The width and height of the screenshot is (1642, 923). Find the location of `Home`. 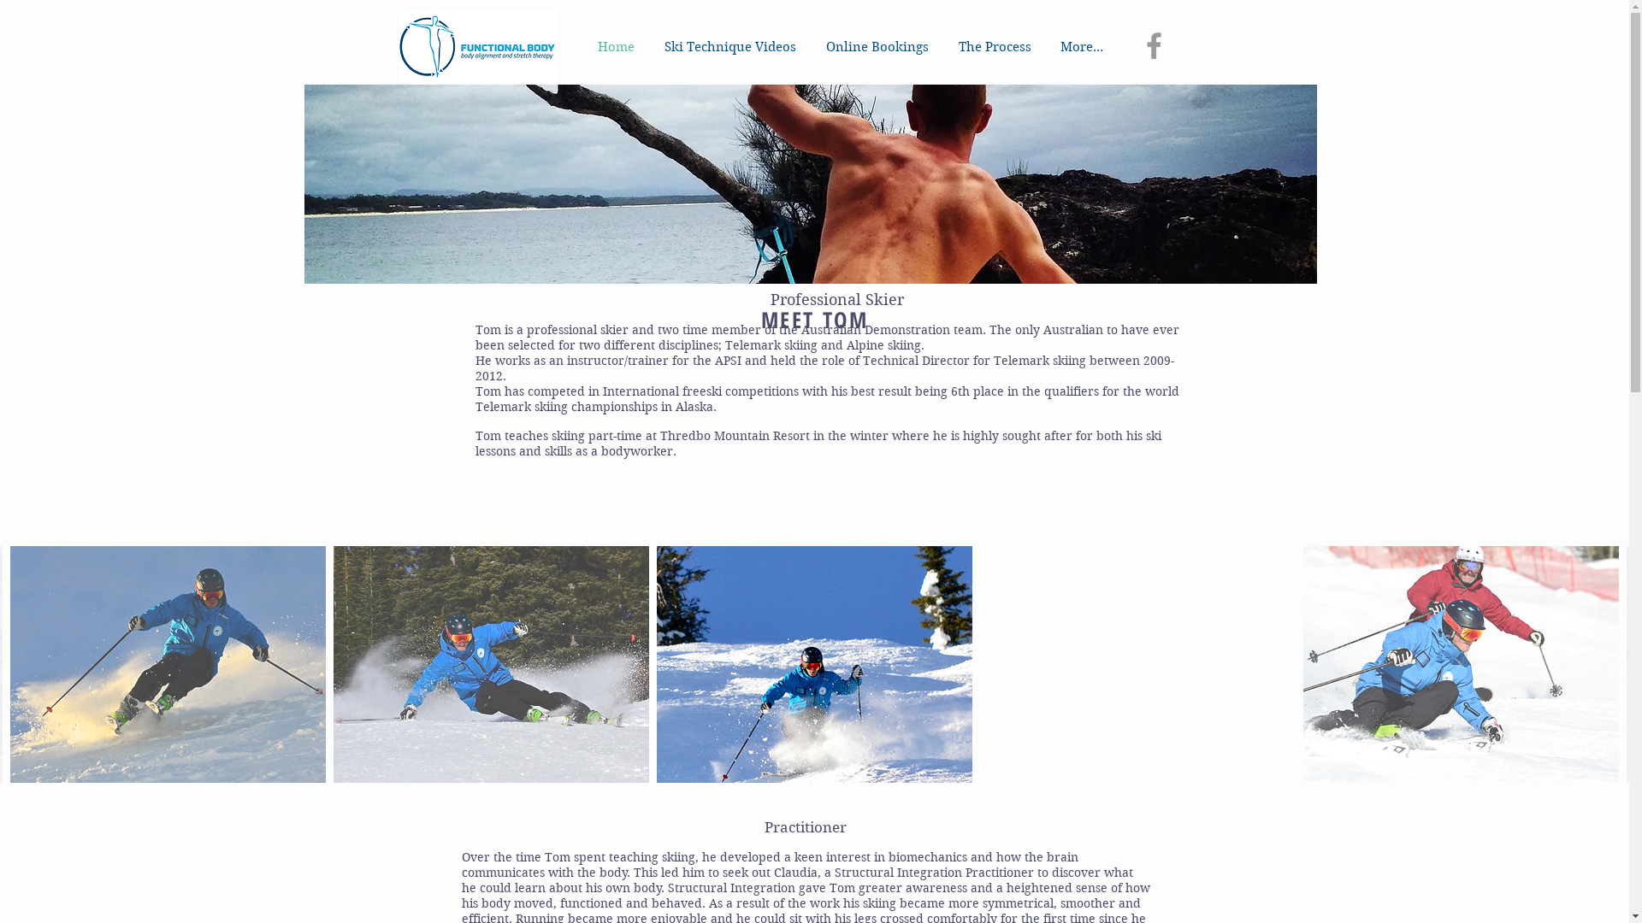

Home is located at coordinates (617, 47).